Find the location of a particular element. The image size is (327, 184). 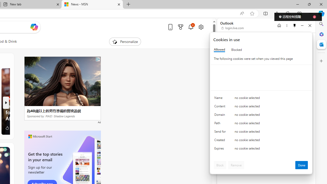

Class: c0153 c0157 is located at coordinates (261, 149).